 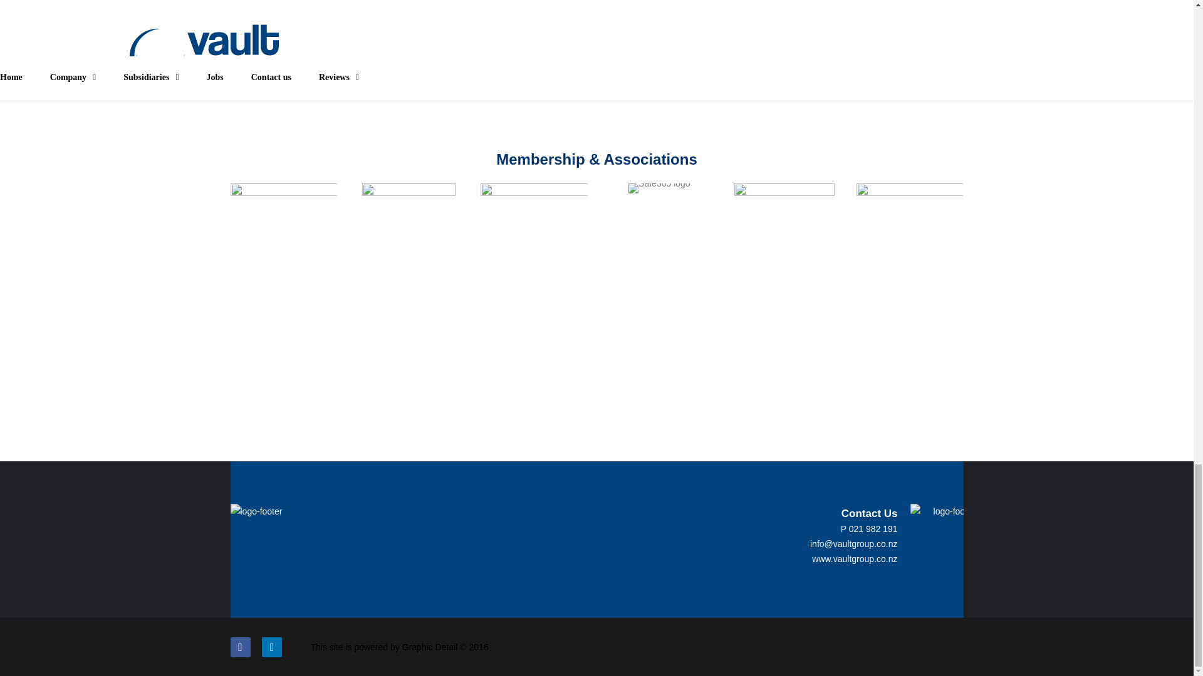 I want to click on Submit, so click(x=529, y=73).